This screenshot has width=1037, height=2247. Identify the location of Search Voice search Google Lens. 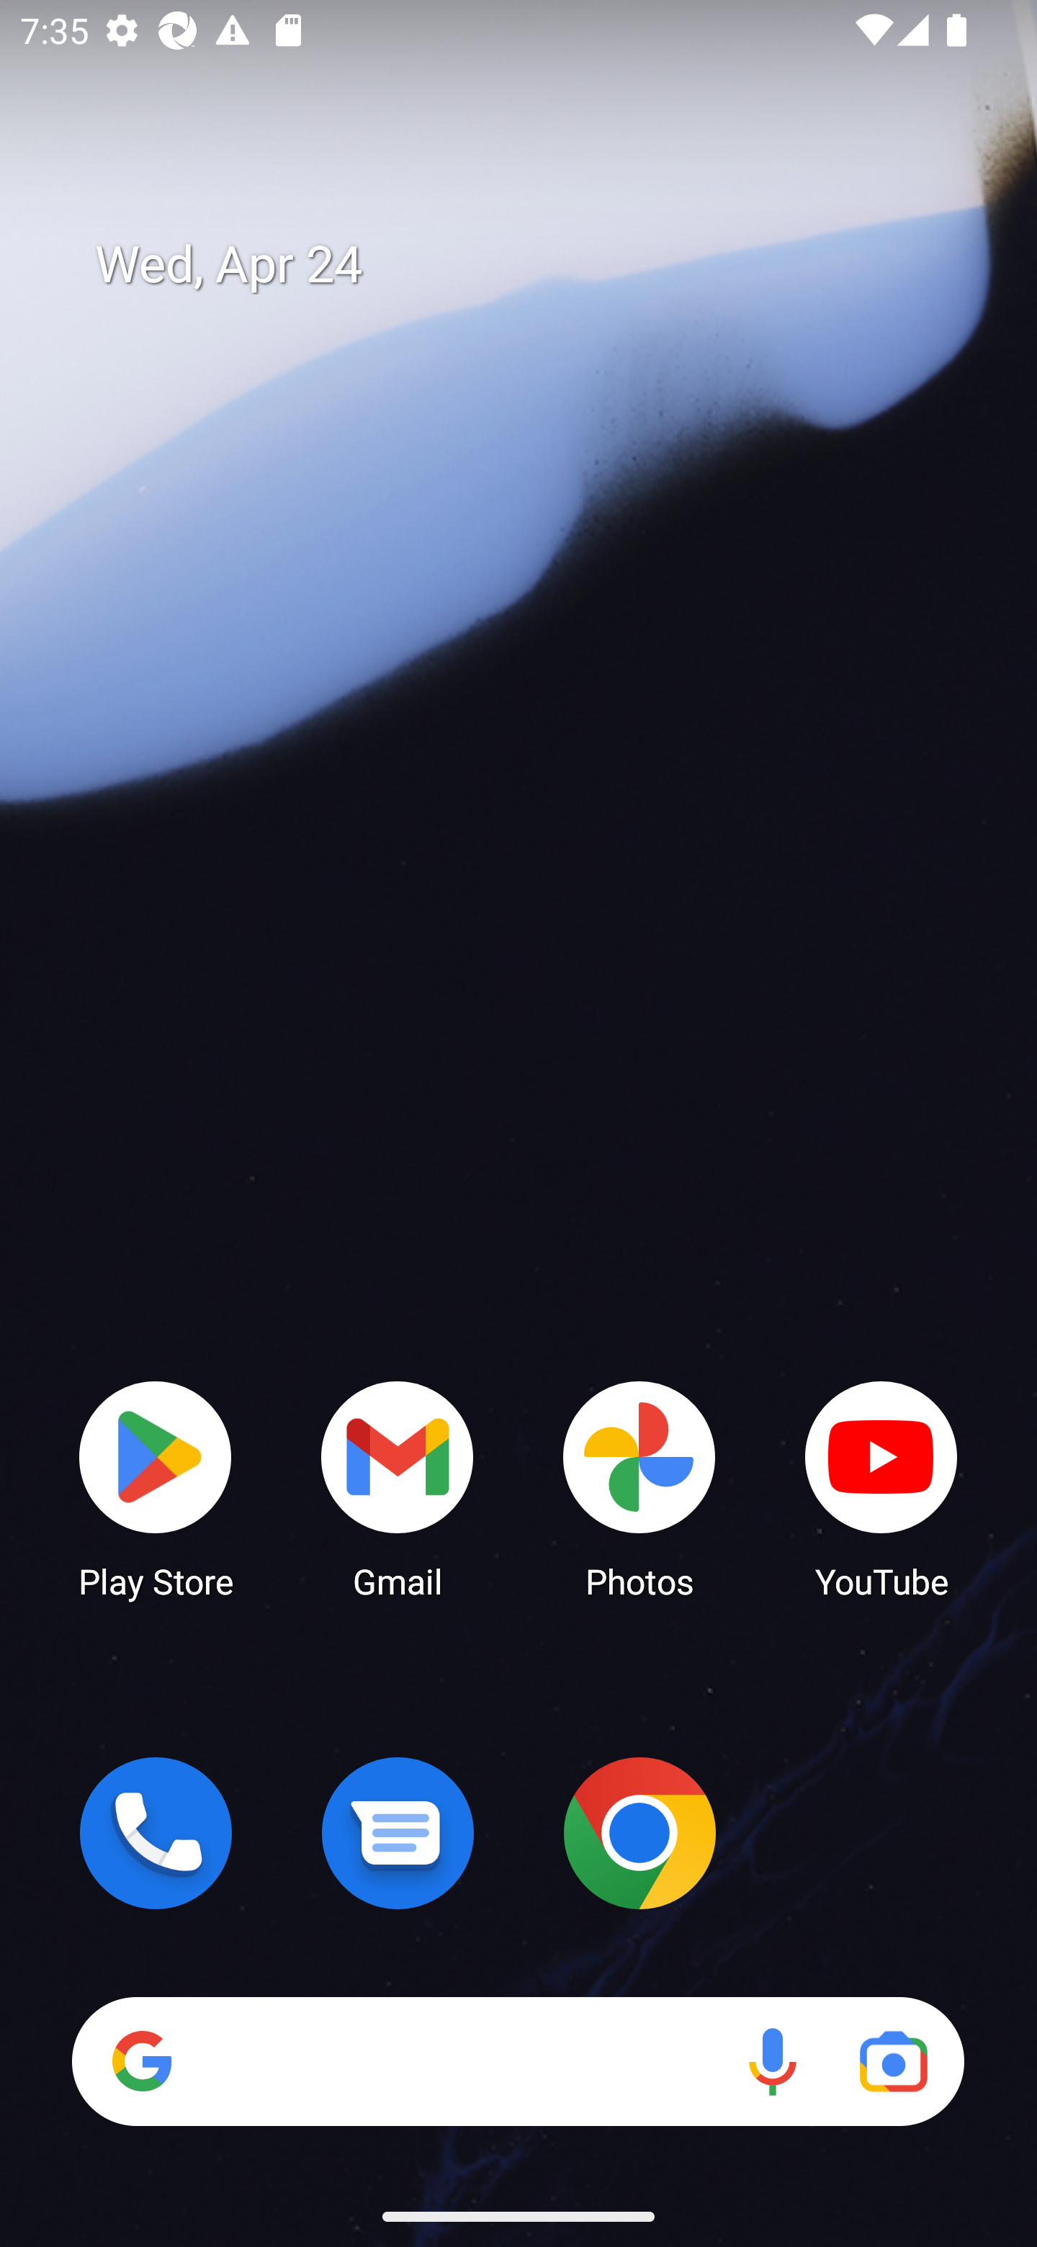
(518, 2061).